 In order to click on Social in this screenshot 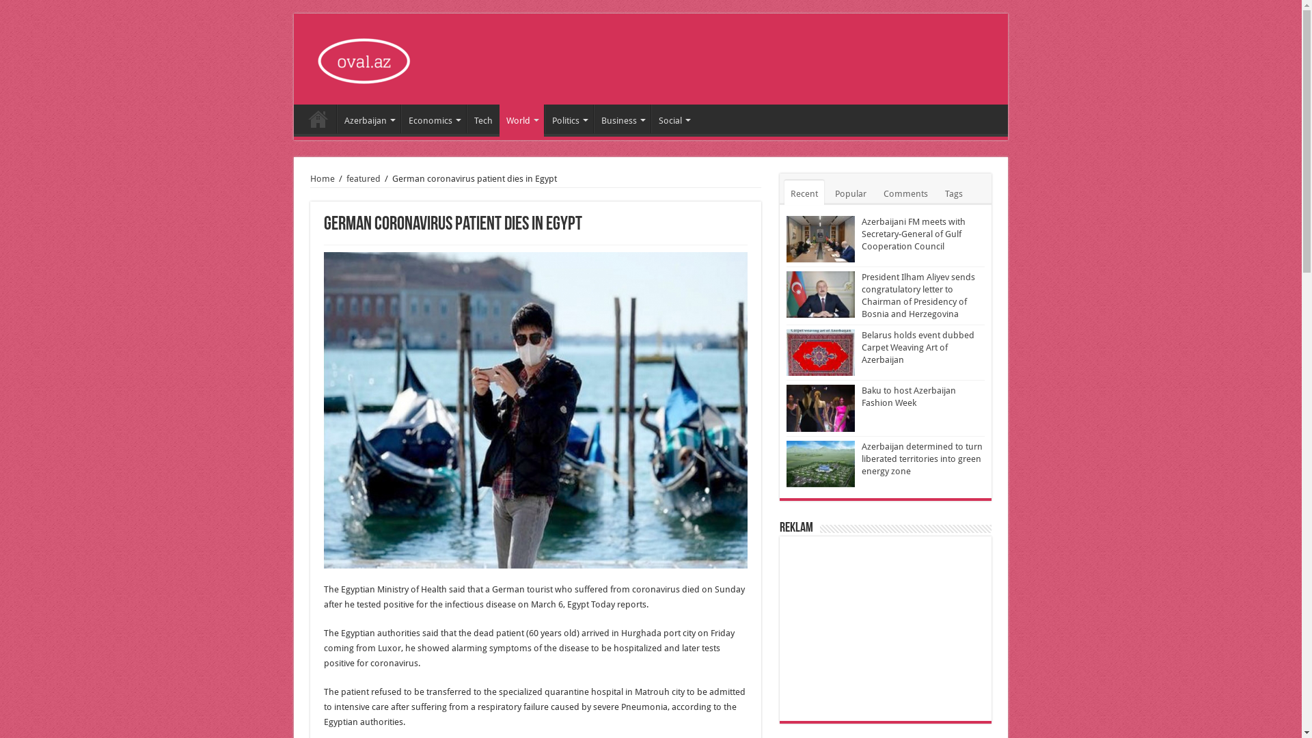, I will do `click(673, 119)`.